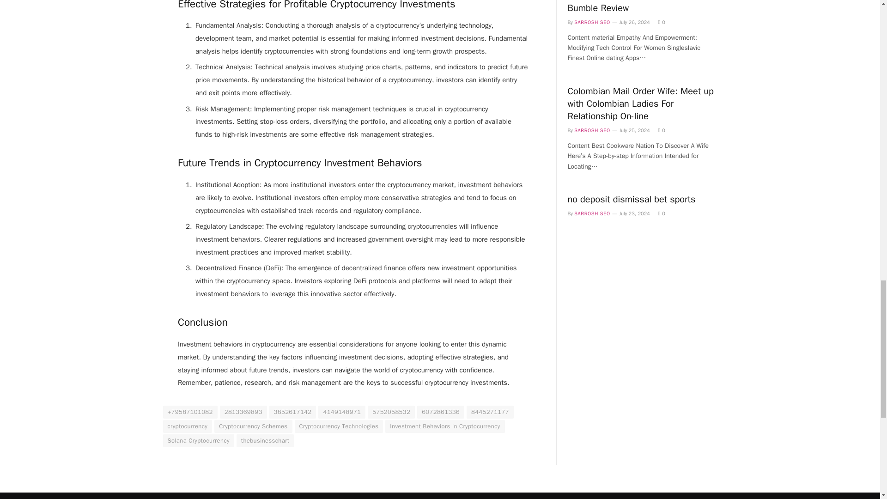  I want to click on 5752058532, so click(391, 412).